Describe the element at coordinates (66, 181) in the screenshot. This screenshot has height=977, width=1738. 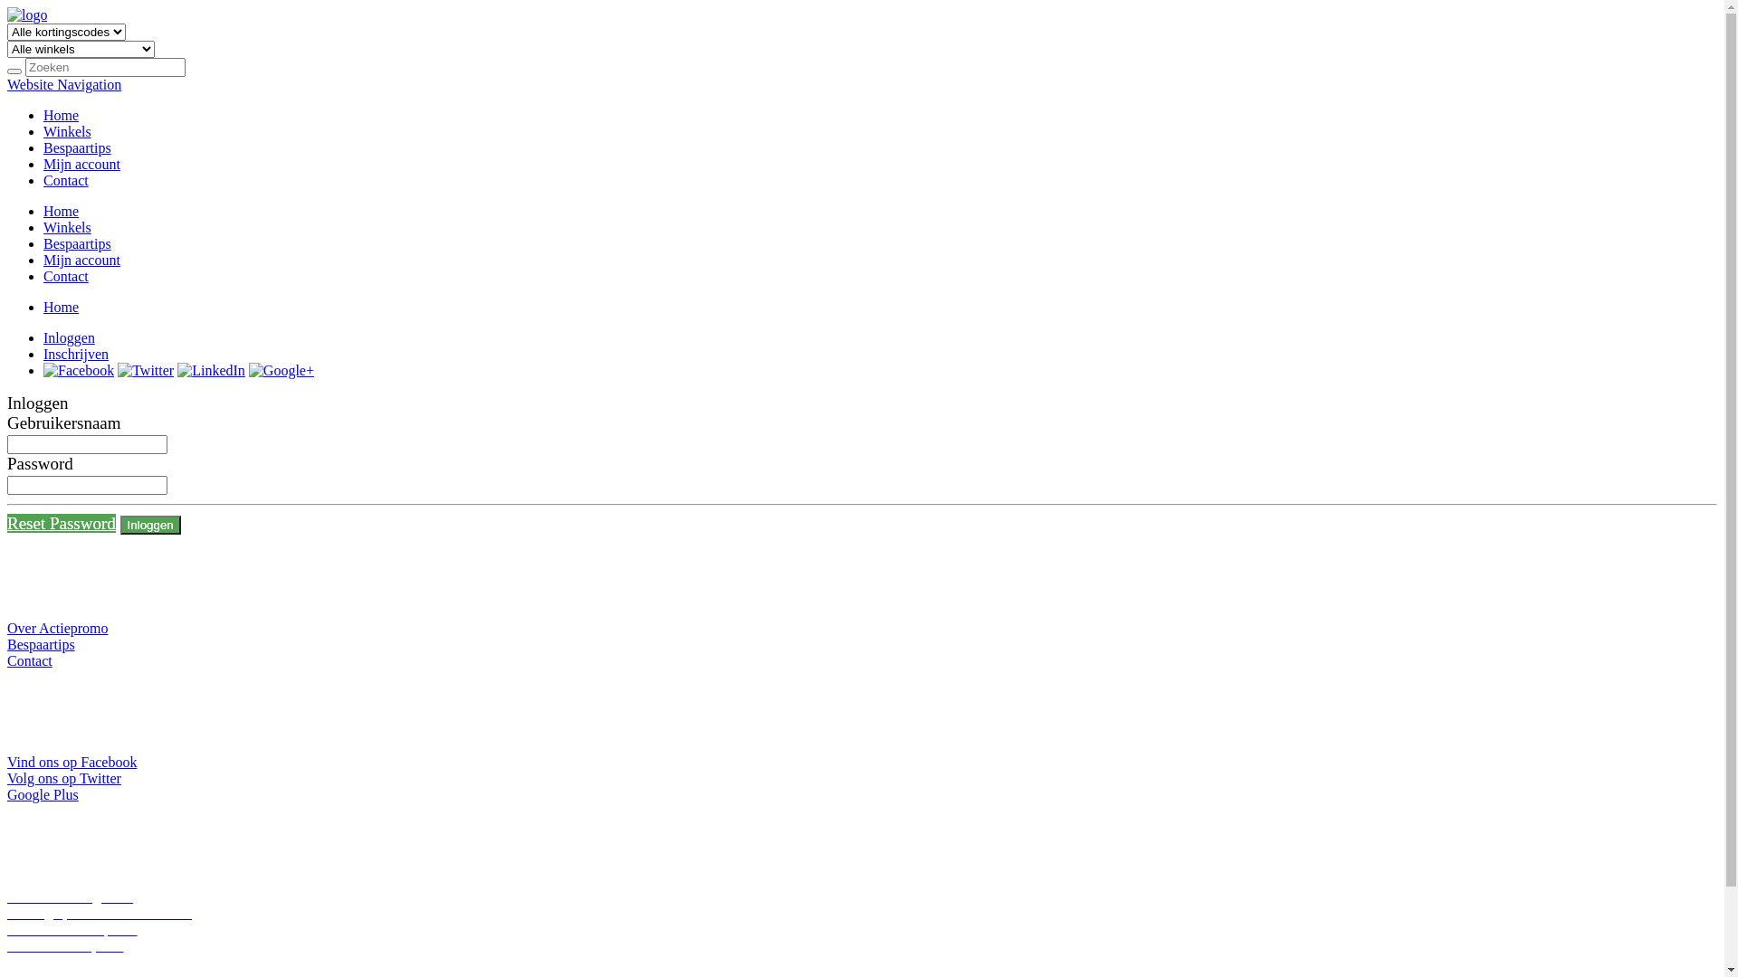
I see `Contact` at that location.